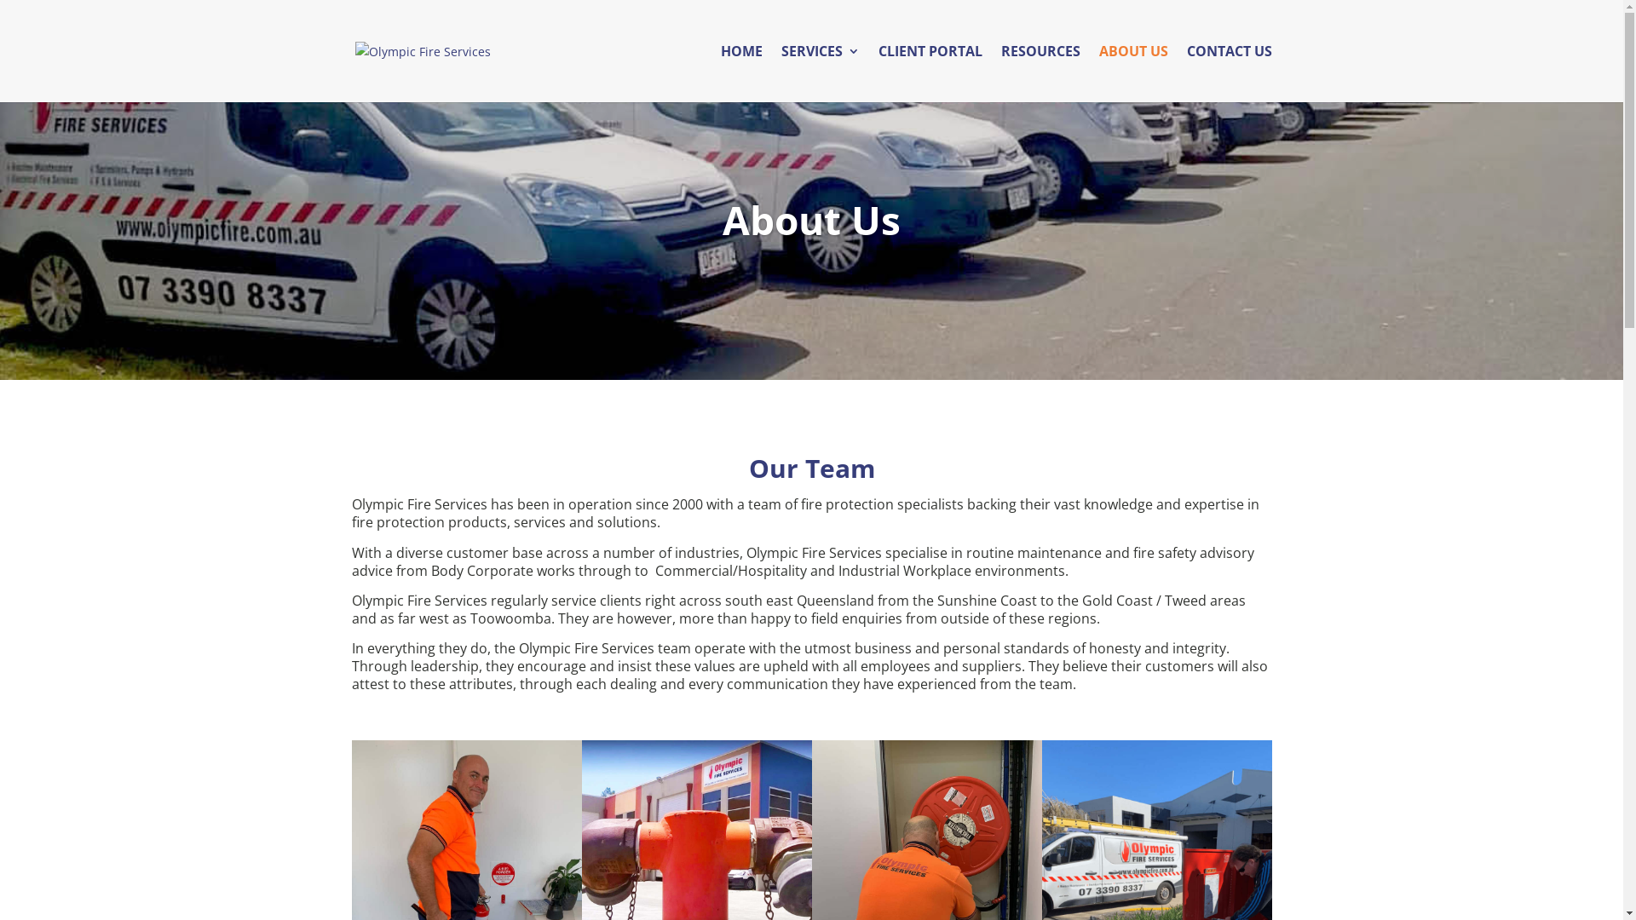 Image resolution: width=1636 pixels, height=920 pixels. What do you see at coordinates (930, 73) in the screenshot?
I see `CLIENT PORTAL` at bounding box center [930, 73].